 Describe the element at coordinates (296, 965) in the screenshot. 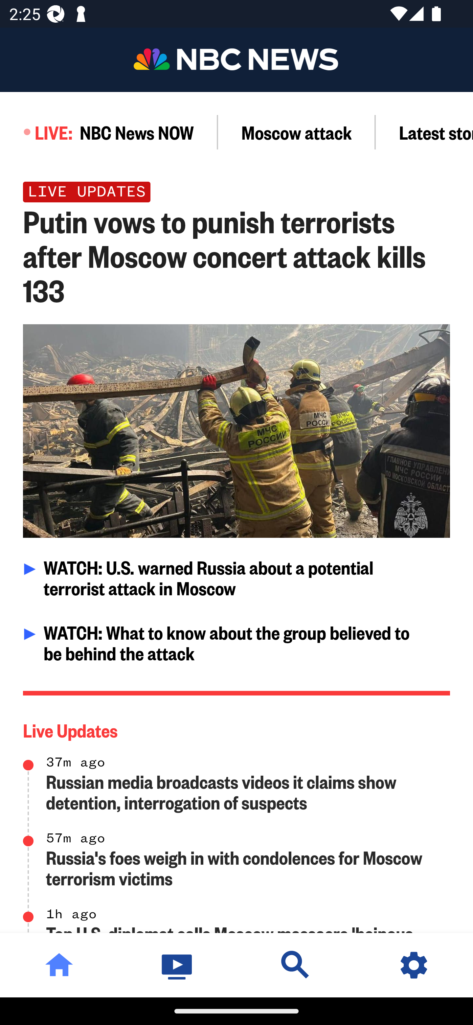

I see `Discover` at that location.